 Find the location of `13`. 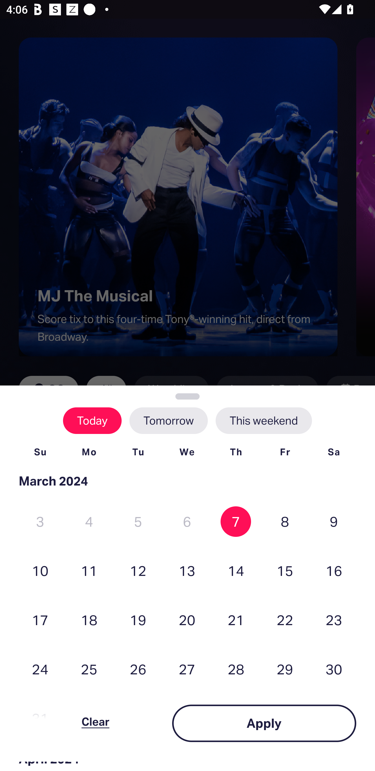

13 is located at coordinates (187, 570).